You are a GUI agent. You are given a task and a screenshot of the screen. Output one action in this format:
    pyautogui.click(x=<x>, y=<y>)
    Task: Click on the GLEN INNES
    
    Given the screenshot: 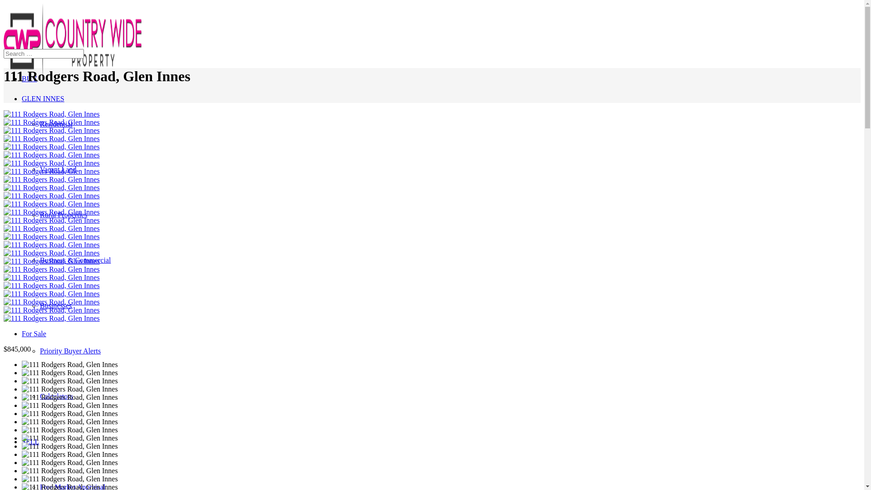 What is the action you would take?
    pyautogui.click(x=43, y=99)
    